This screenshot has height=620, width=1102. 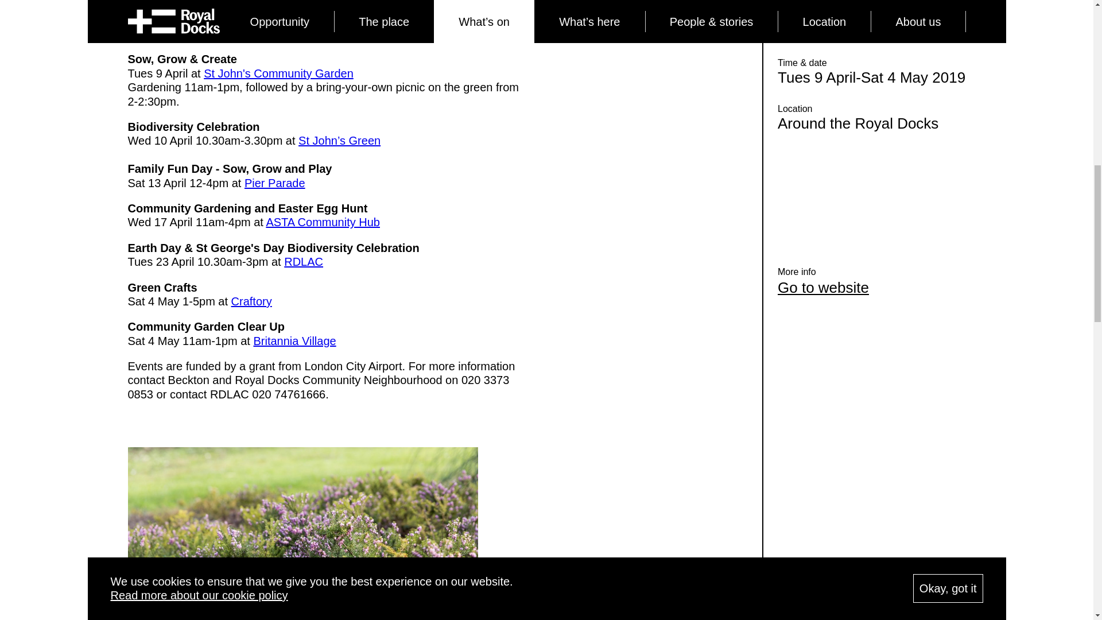 What do you see at coordinates (274, 183) in the screenshot?
I see `Pier Parade` at bounding box center [274, 183].